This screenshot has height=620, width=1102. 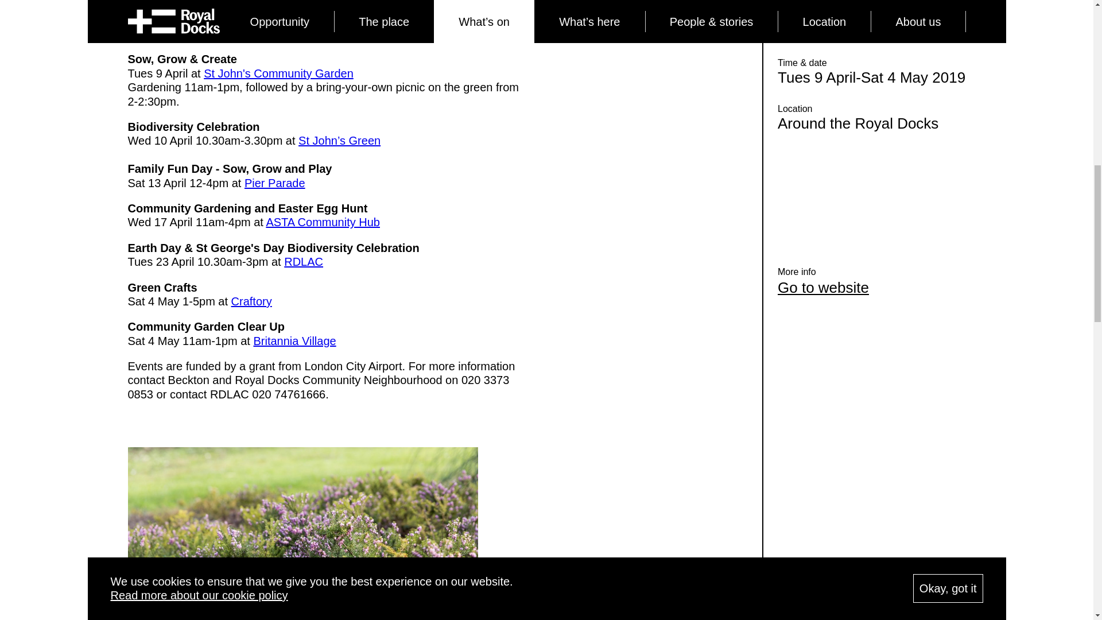 What do you see at coordinates (274, 183) in the screenshot?
I see `Pier Parade` at bounding box center [274, 183].